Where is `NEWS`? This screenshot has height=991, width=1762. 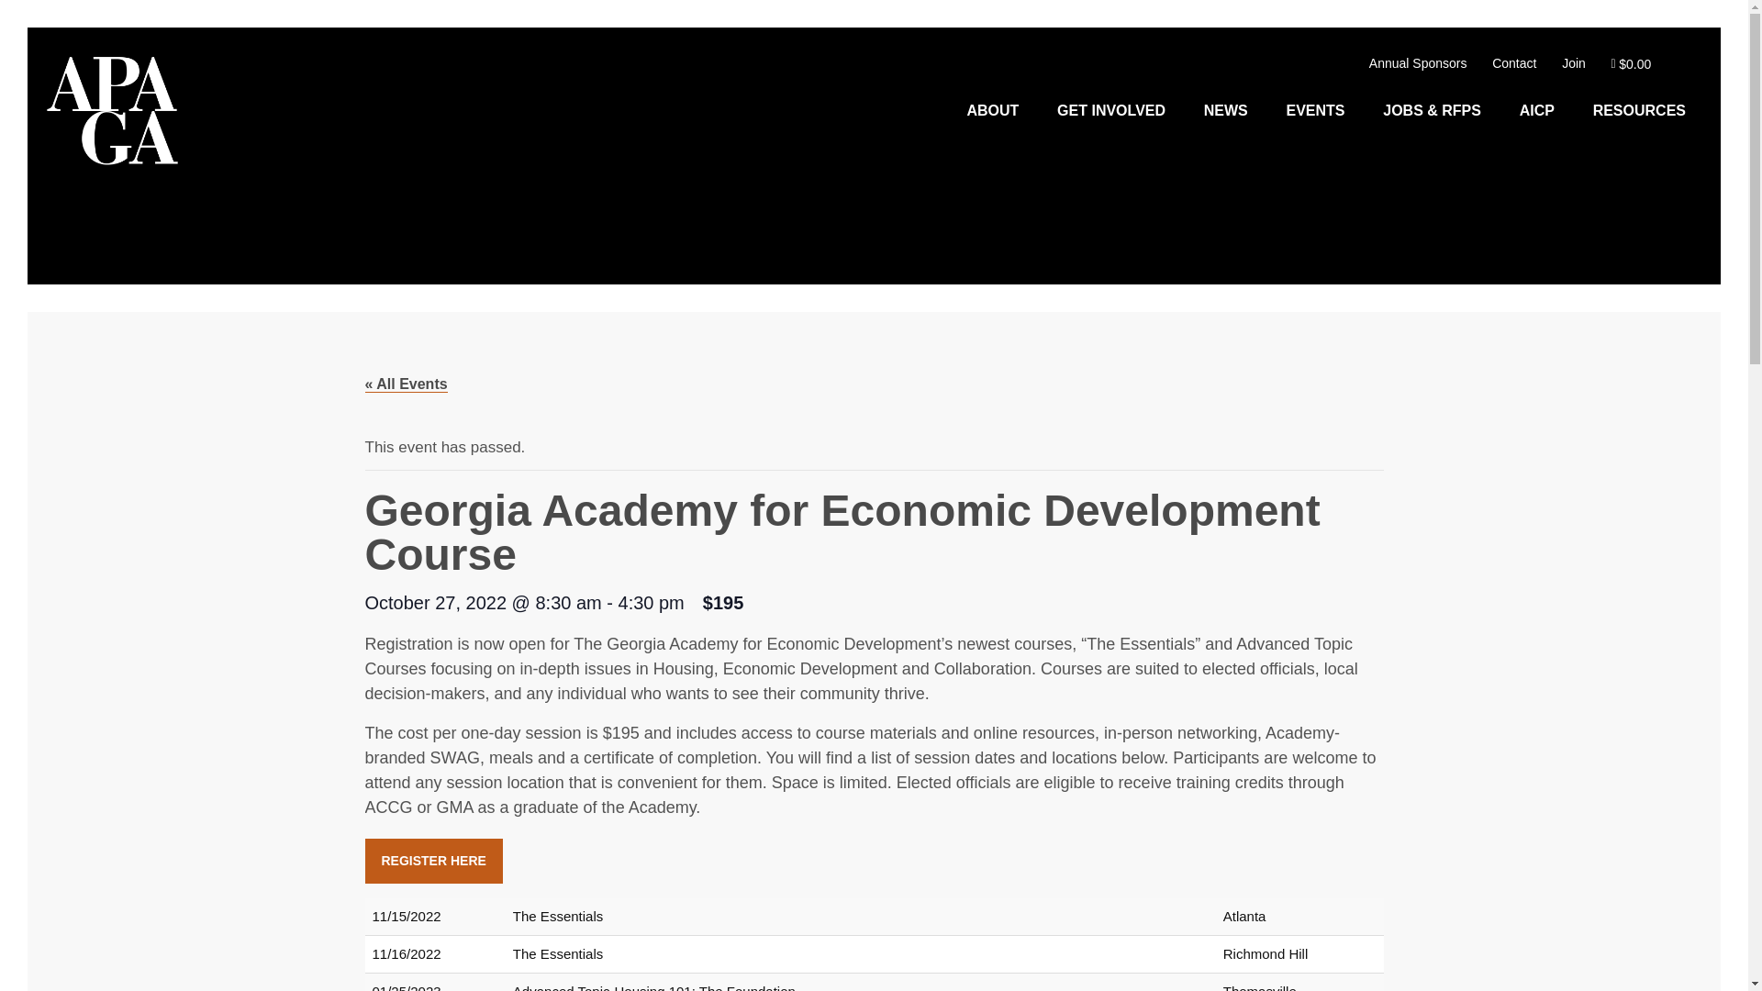
NEWS is located at coordinates (1226, 110).